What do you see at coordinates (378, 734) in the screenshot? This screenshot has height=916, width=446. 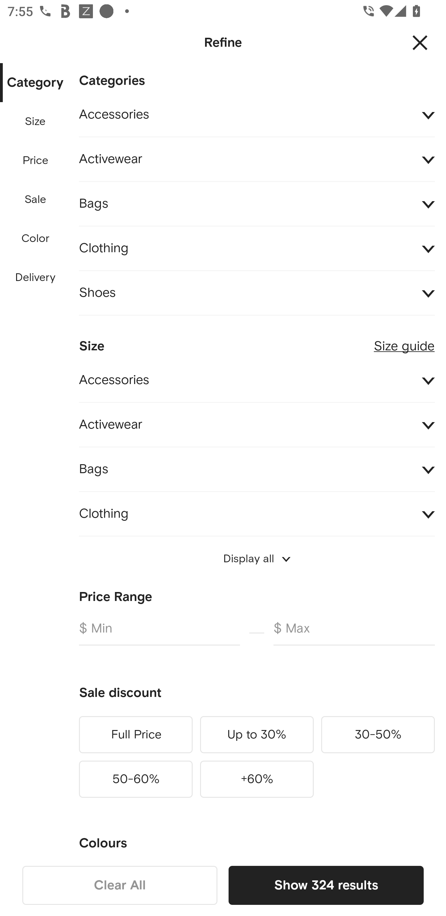 I see `30-50%` at bounding box center [378, 734].